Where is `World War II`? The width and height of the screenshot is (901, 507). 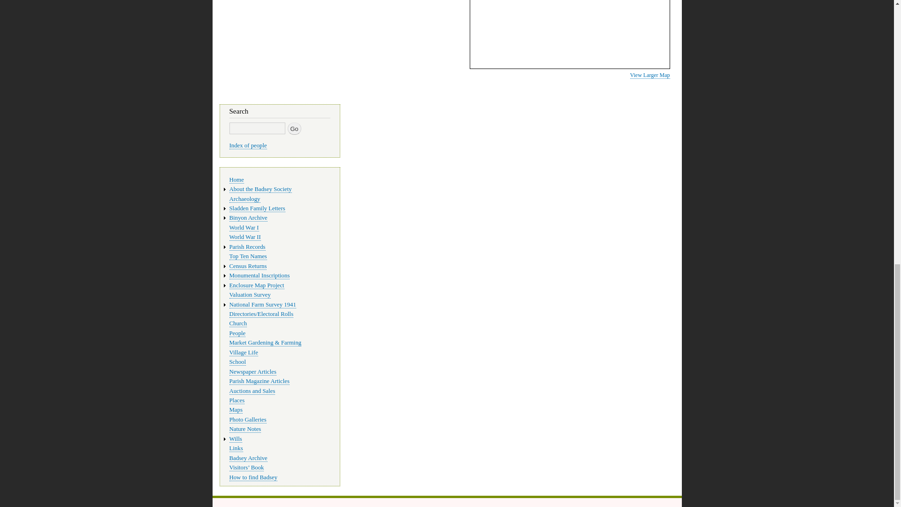
World War II is located at coordinates (244, 237).